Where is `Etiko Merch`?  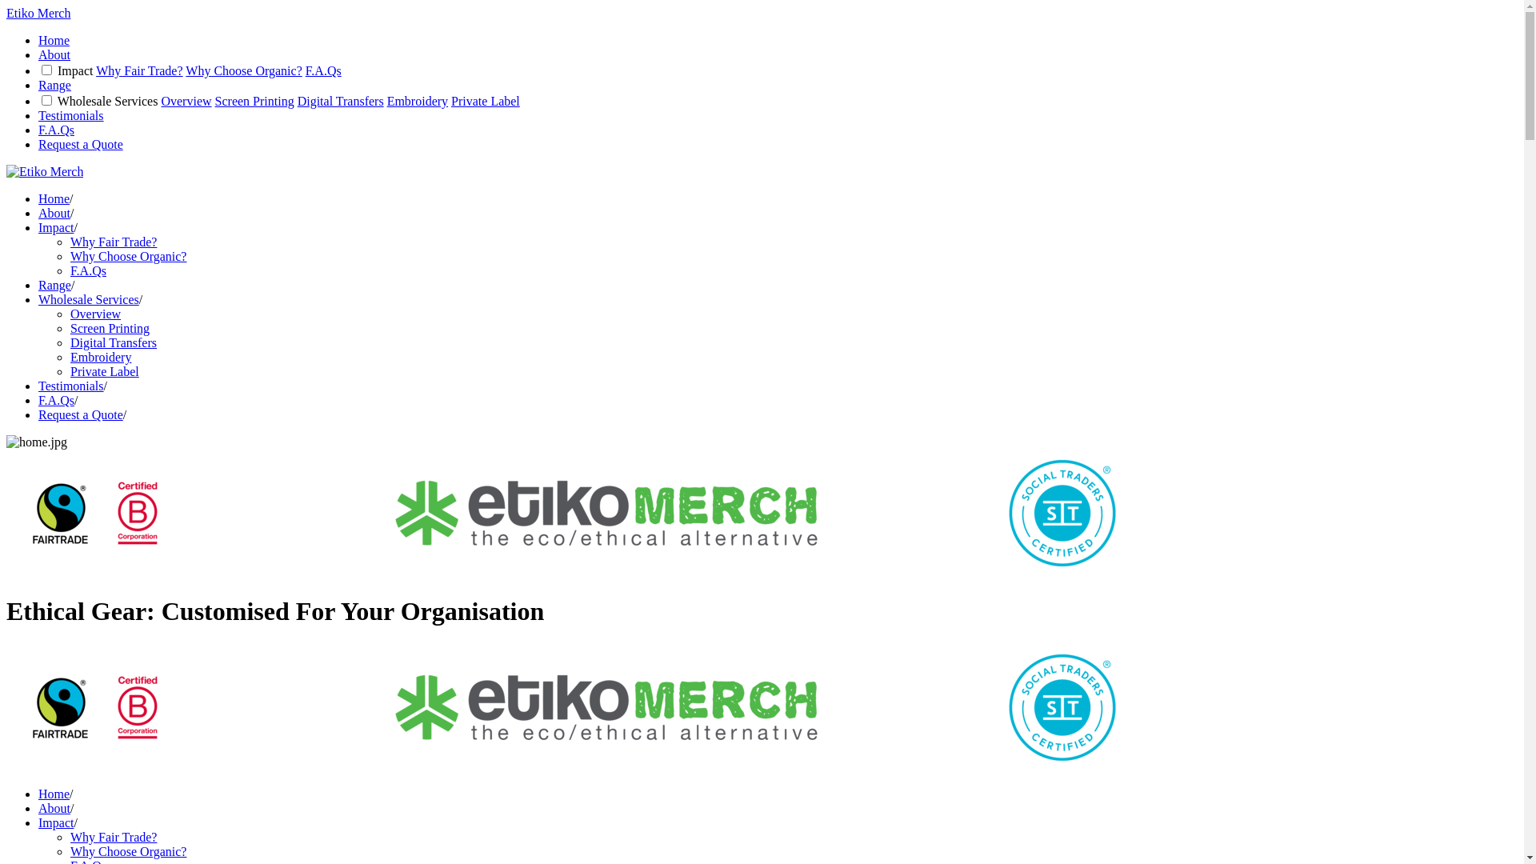 Etiko Merch is located at coordinates (38, 13).